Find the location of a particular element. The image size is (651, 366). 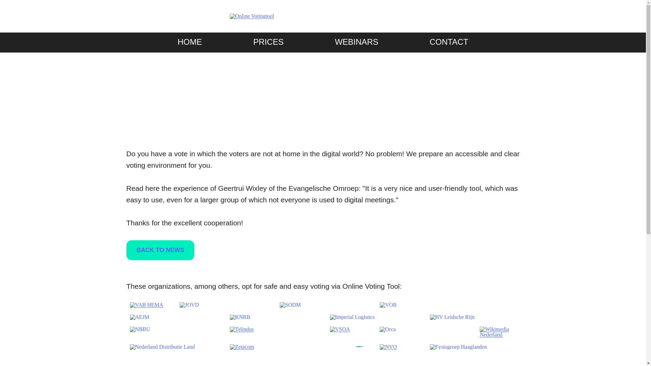

Online Votingtool is located at coordinates (252, 16).